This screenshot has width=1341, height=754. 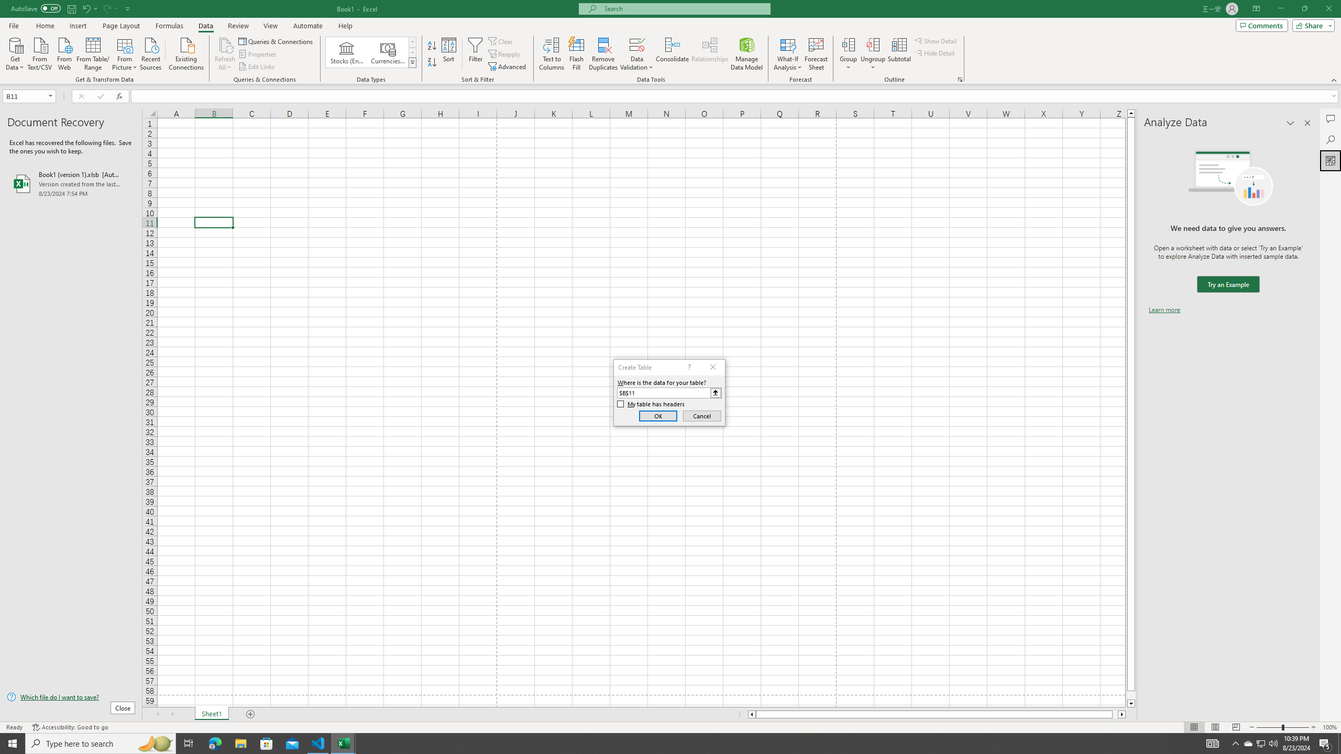 What do you see at coordinates (816, 54) in the screenshot?
I see `Forecast Sheet` at bounding box center [816, 54].